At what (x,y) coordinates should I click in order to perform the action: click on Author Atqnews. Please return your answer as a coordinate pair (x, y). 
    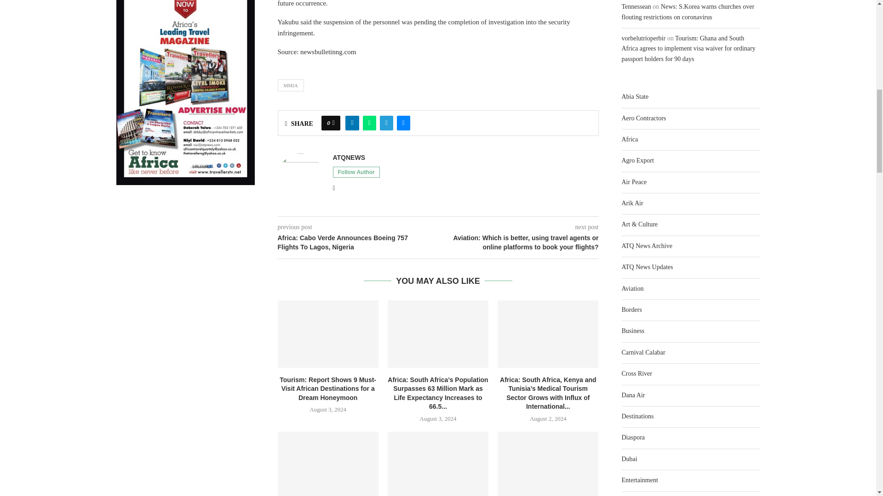
    Looking at the image, I should click on (349, 158).